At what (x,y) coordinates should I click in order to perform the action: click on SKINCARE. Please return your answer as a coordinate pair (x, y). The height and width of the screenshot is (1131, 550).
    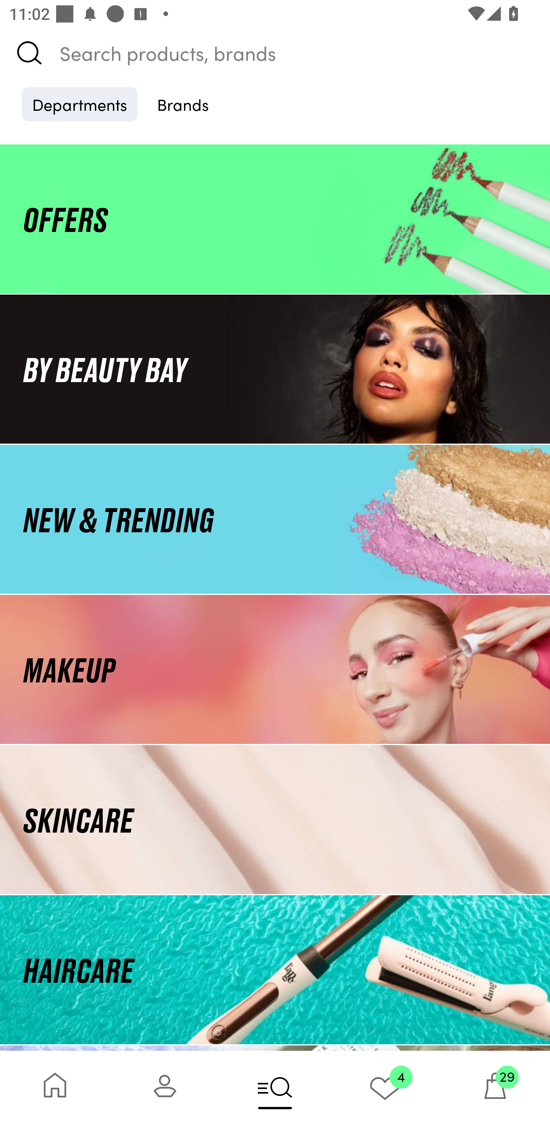
    Looking at the image, I should click on (275, 820).